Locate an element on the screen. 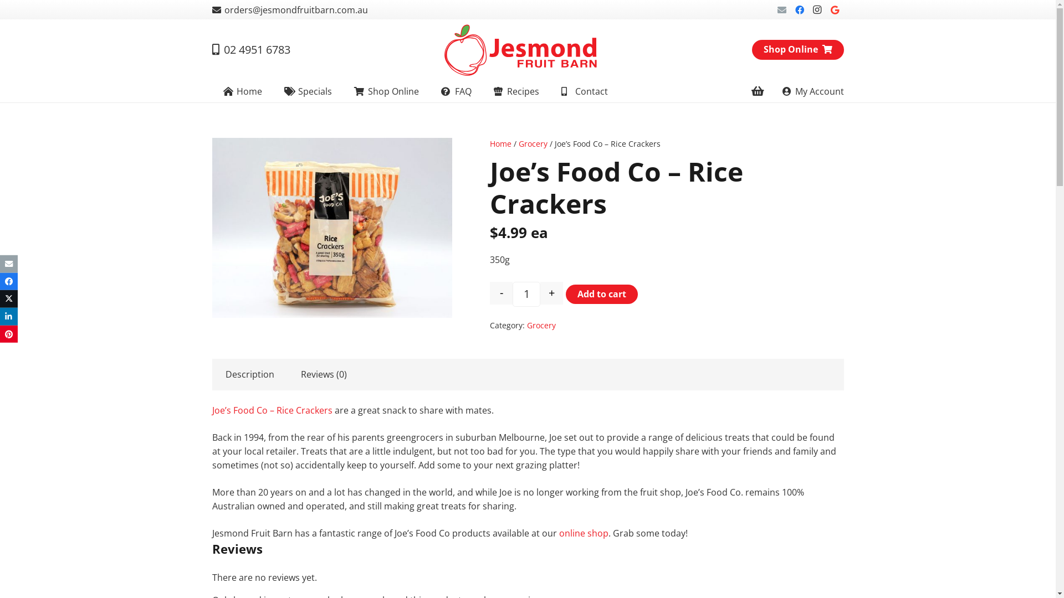 Image resolution: width=1064 pixels, height=598 pixels. Grocery is located at coordinates (541, 326).